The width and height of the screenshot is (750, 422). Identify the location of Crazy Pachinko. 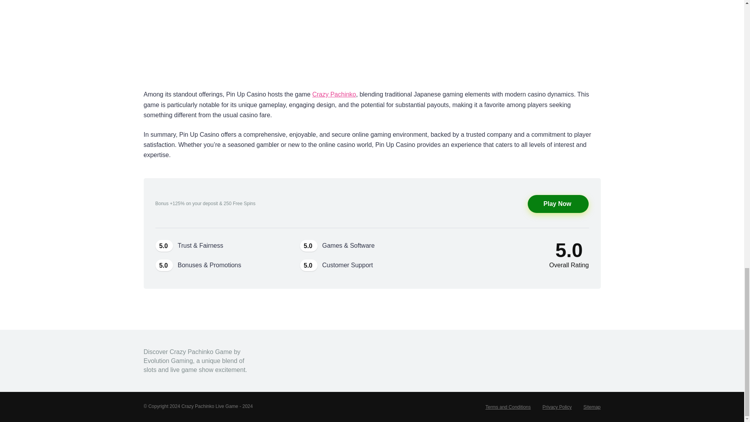
(334, 94).